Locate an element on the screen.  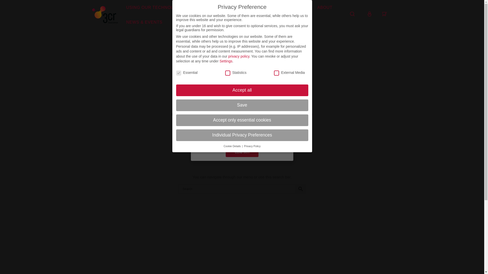
Privacy Policy is located at coordinates (252, 146).